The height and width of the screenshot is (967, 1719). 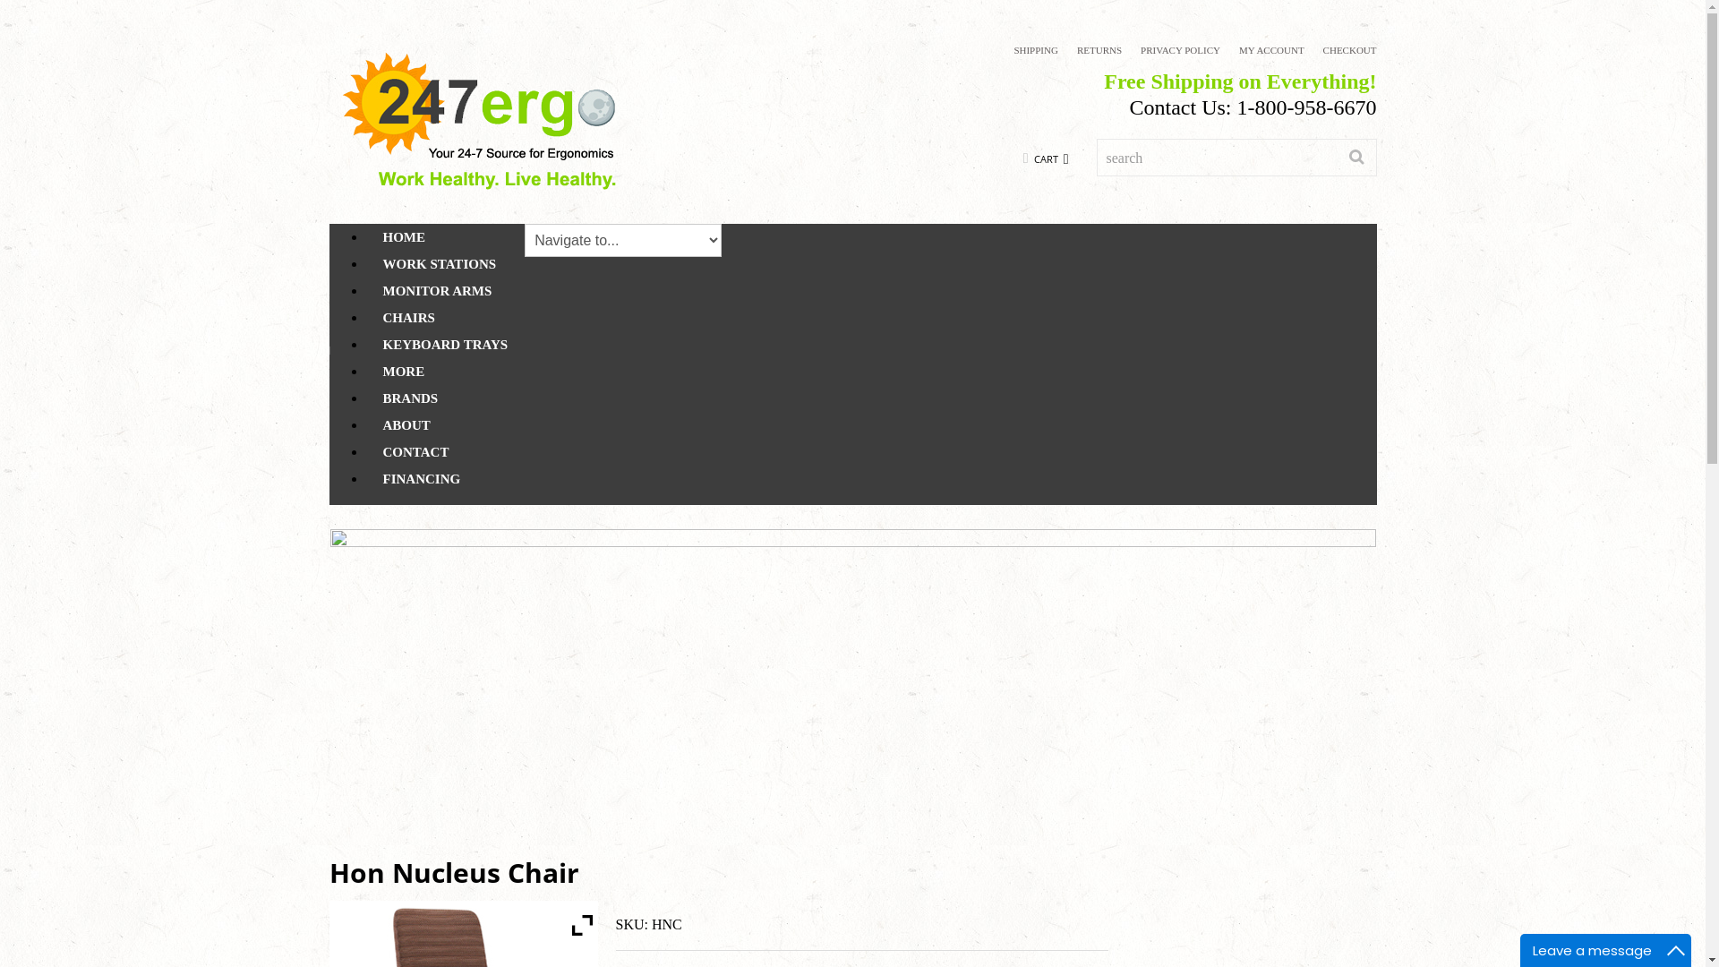 What do you see at coordinates (1099, 50) in the screenshot?
I see `RETURNS` at bounding box center [1099, 50].